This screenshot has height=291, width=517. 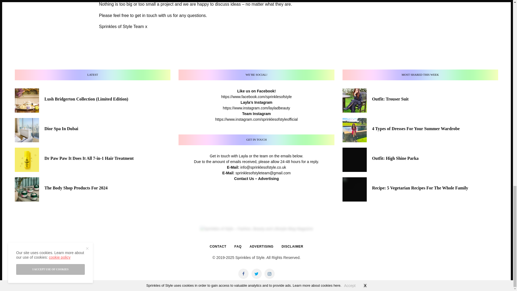 I want to click on Dior Spa In Dubai, so click(x=61, y=129).